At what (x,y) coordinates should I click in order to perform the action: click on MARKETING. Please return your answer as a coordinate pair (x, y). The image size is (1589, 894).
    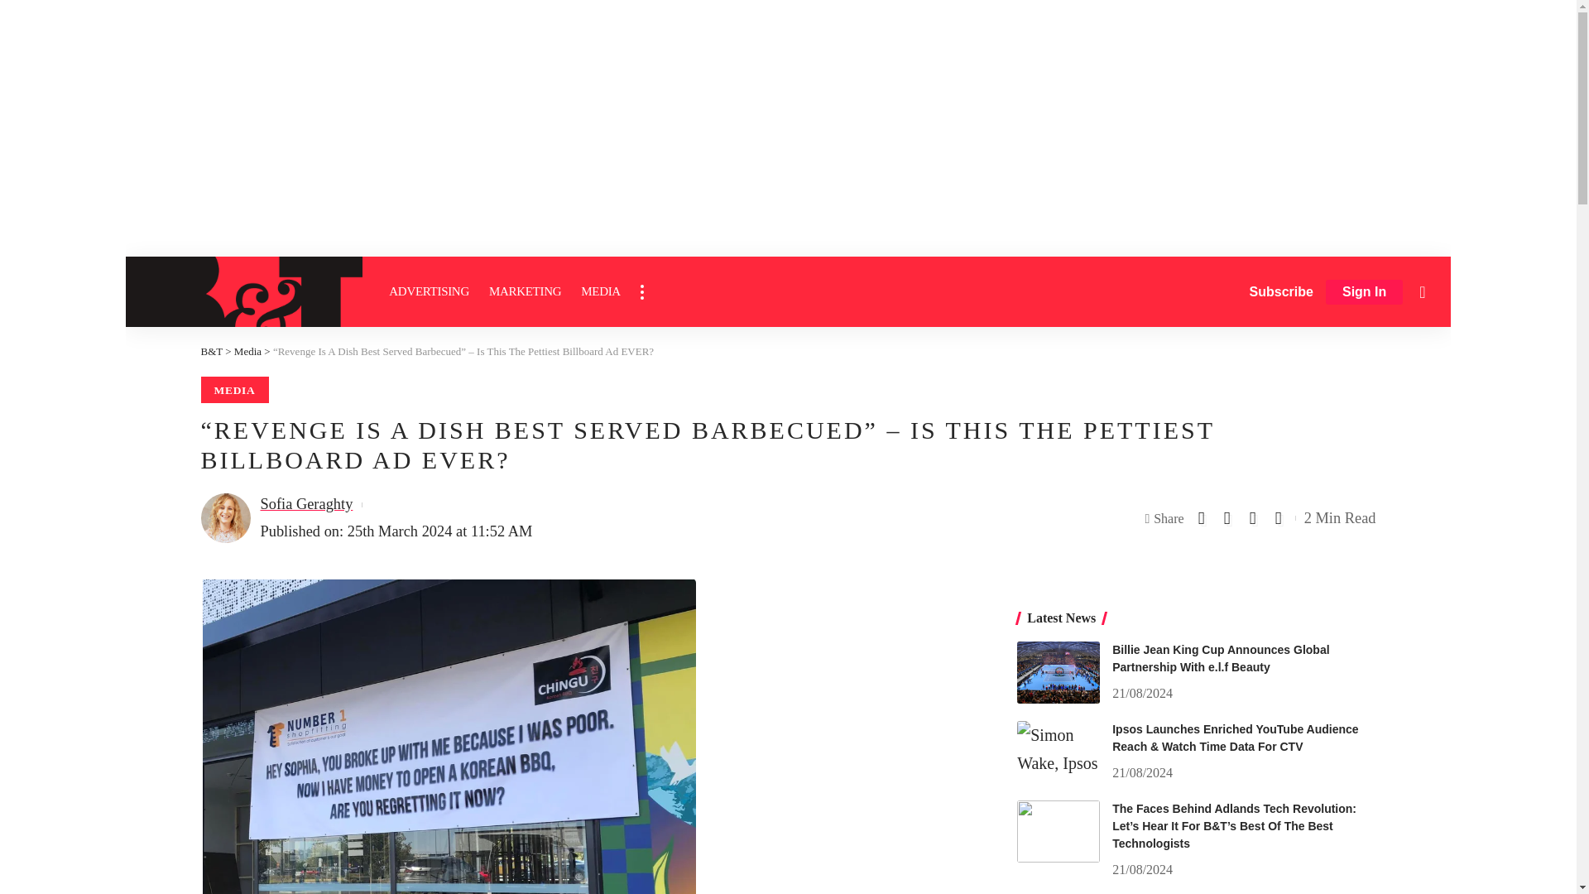
    Looking at the image, I should click on (525, 291).